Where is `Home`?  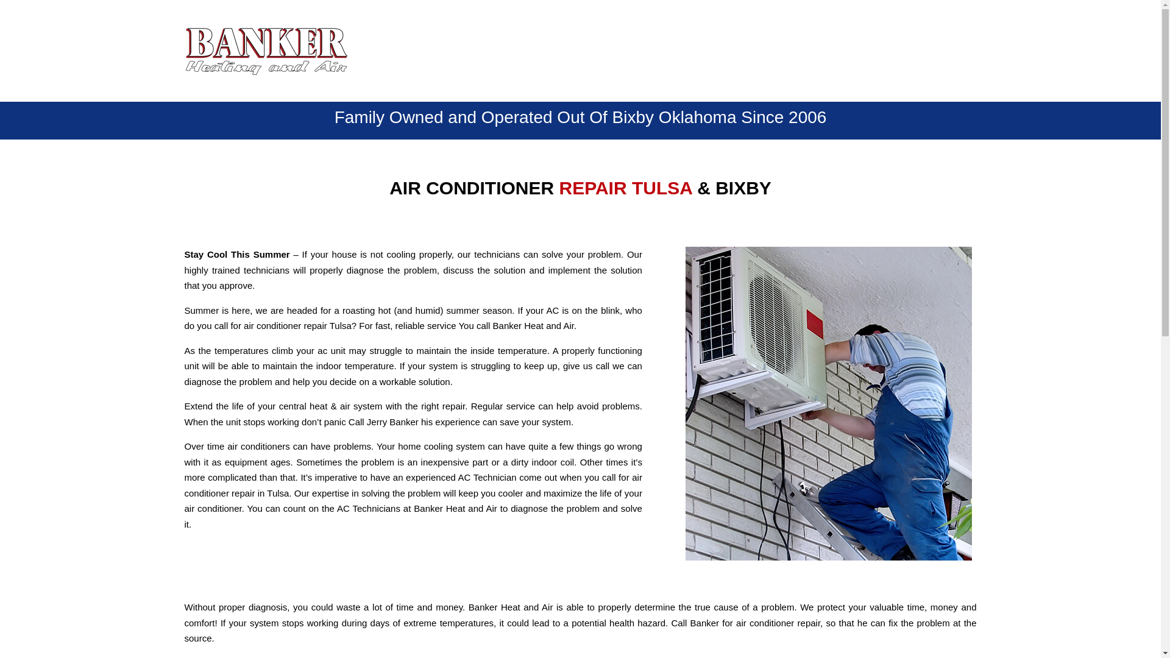 Home is located at coordinates (536, 50).